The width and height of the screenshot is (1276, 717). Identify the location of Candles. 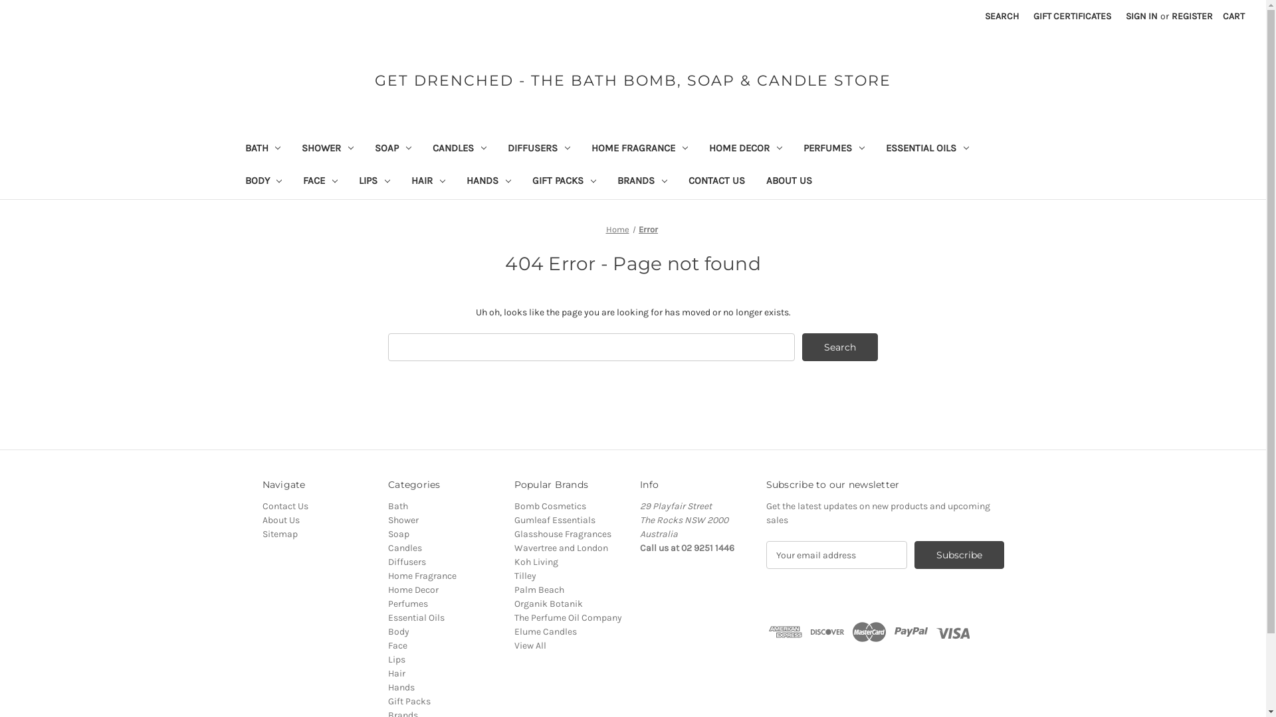
(405, 548).